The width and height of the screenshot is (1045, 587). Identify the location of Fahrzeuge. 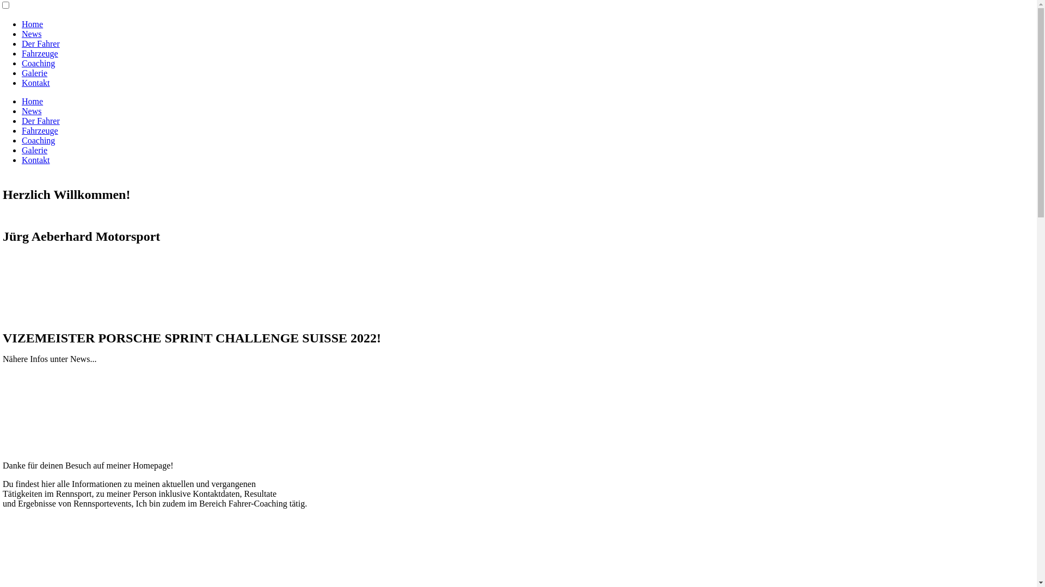
(40, 53).